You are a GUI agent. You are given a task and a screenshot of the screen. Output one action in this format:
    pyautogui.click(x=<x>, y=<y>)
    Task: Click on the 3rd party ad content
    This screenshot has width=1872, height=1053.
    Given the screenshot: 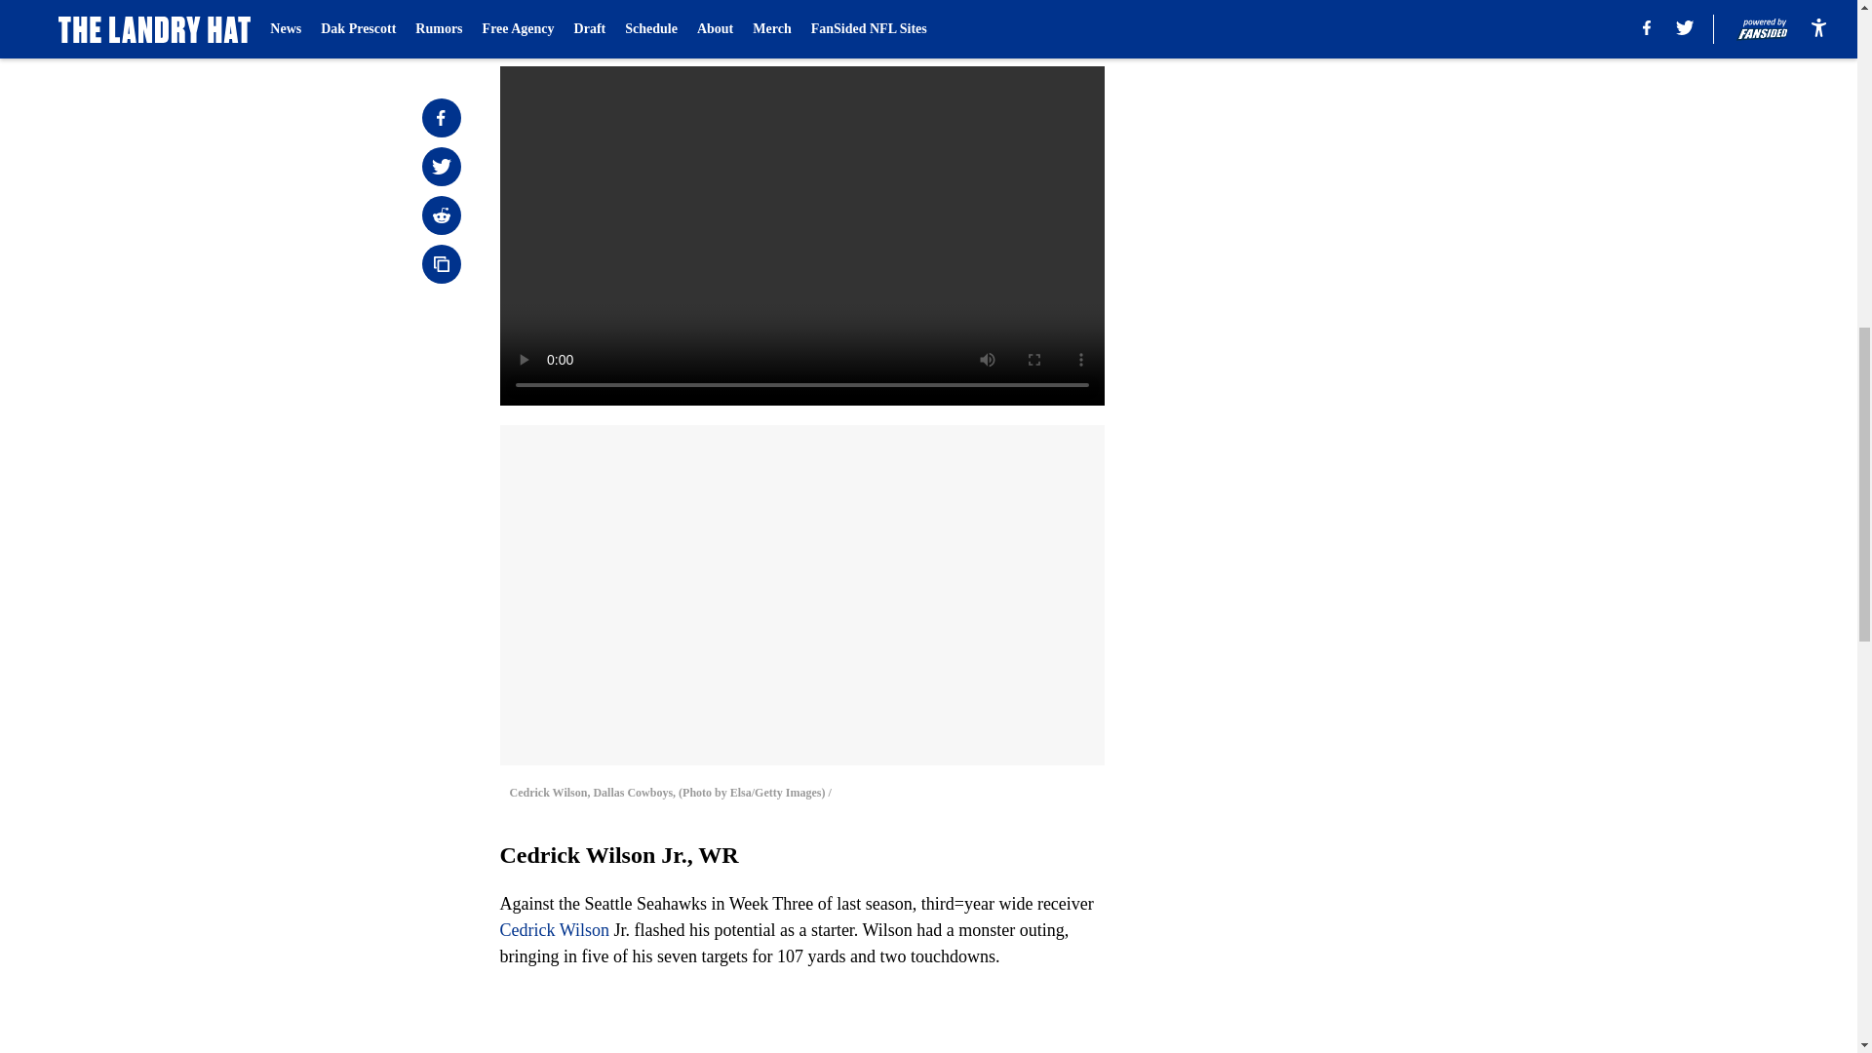 What is the action you would take?
    pyautogui.click(x=1347, y=129)
    